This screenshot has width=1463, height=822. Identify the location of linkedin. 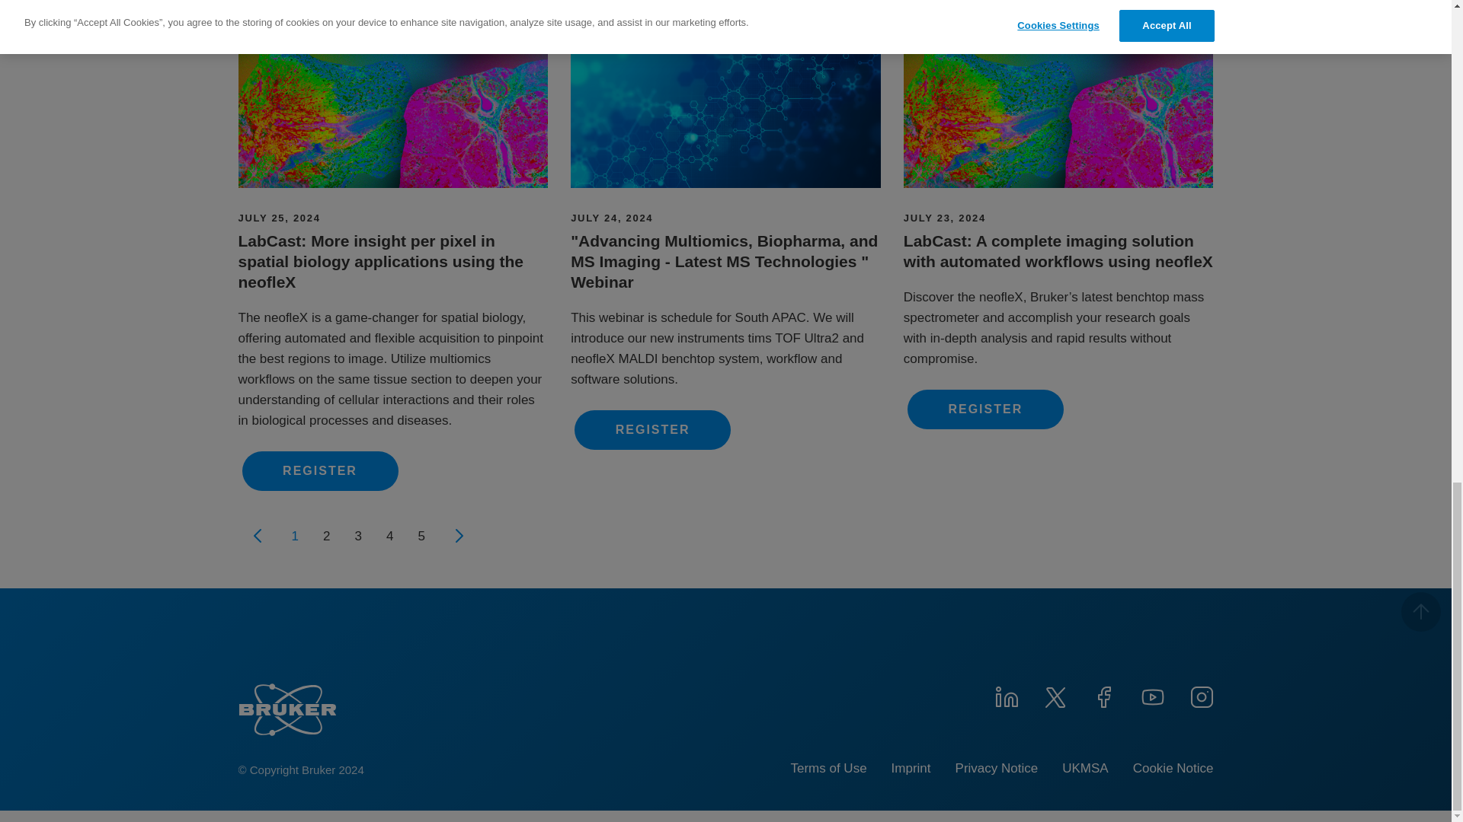
(1006, 695).